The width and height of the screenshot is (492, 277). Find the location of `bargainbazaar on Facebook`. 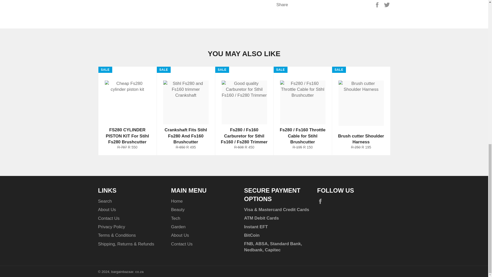

bargainbazaar on Facebook is located at coordinates (321, 202).